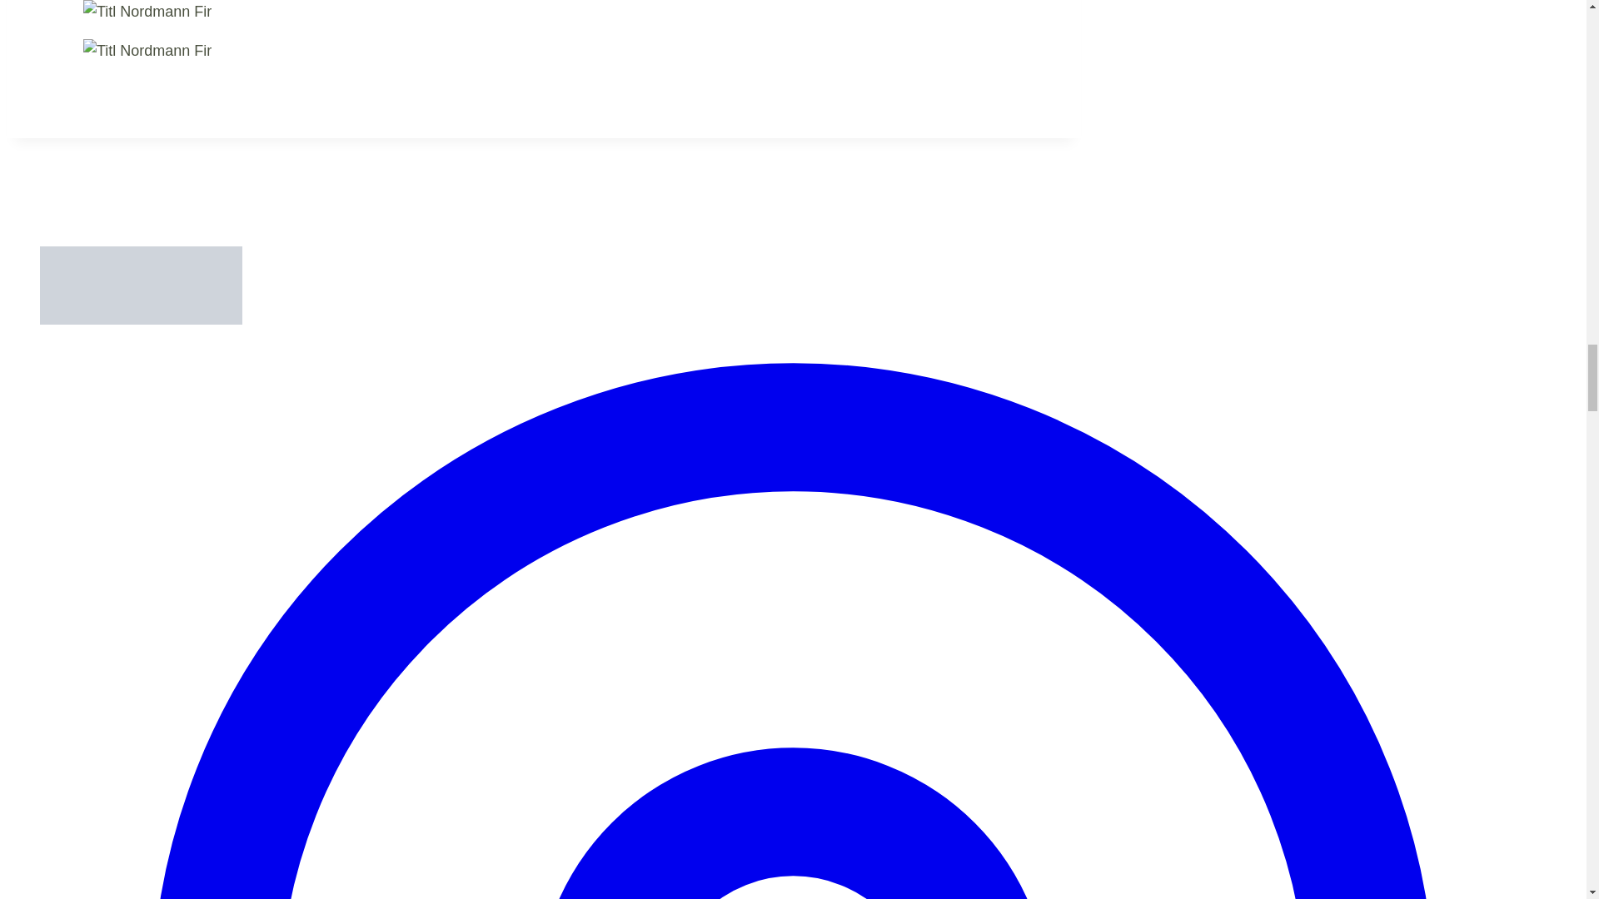 The width and height of the screenshot is (1599, 899). What do you see at coordinates (147, 12) in the screenshot?
I see `Nordmann Fir 8` at bounding box center [147, 12].